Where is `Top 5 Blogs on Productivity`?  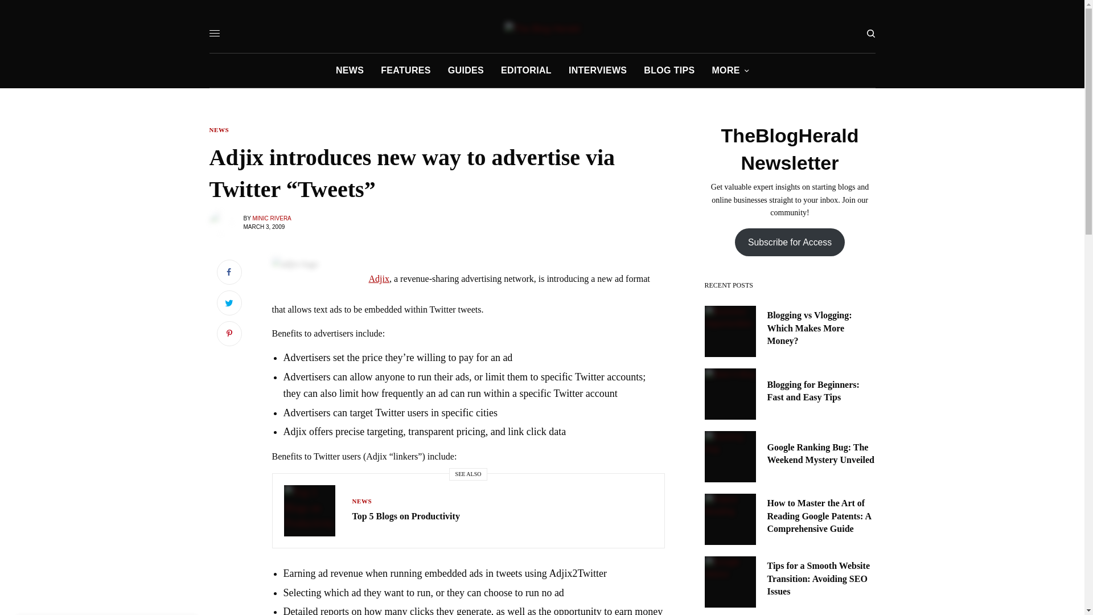
Top 5 Blogs on Productivity is located at coordinates (405, 516).